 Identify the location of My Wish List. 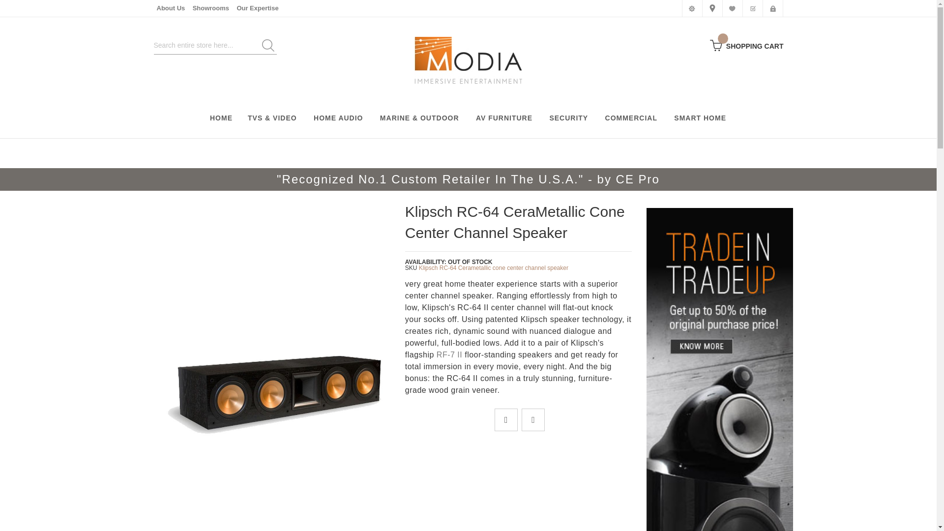
(732, 8).